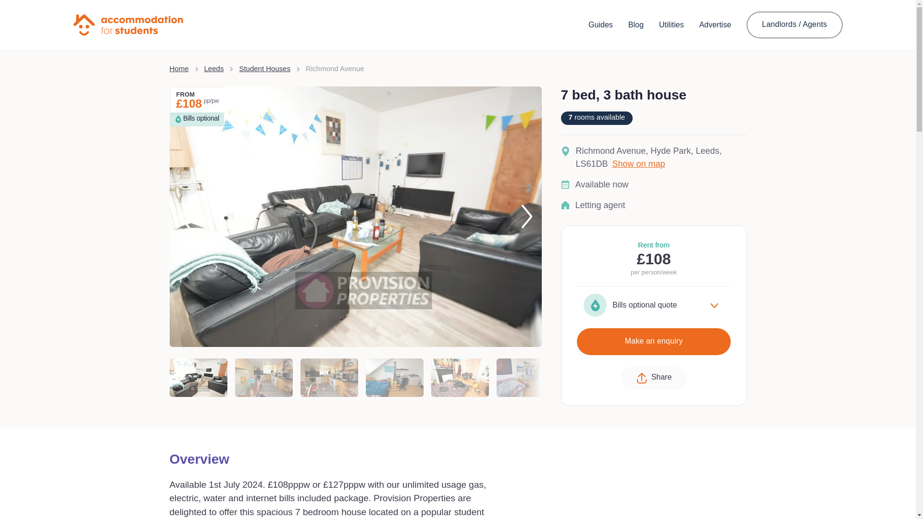 This screenshot has height=519, width=923. I want to click on Accommodation for Students, so click(128, 25).